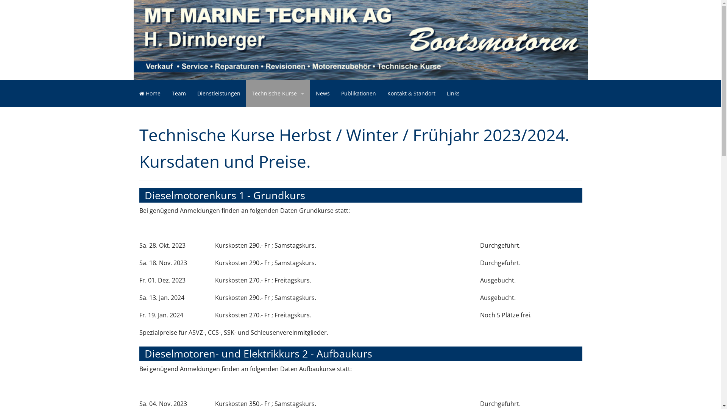  What do you see at coordinates (359, 94) in the screenshot?
I see `Publikationen` at bounding box center [359, 94].